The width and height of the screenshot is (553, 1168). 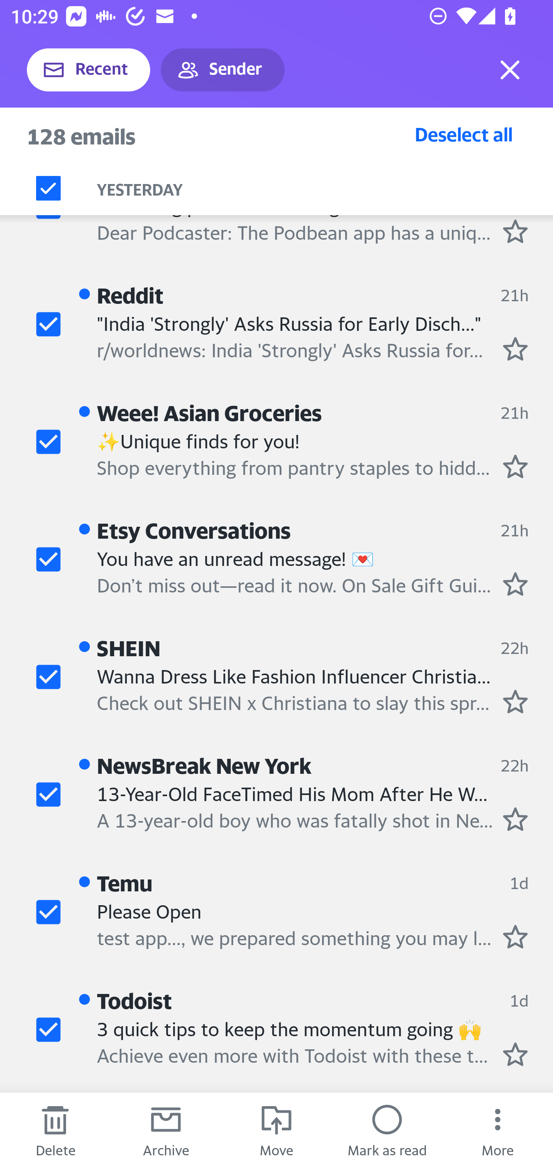 I want to click on Mark as starred., so click(x=515, y=348).